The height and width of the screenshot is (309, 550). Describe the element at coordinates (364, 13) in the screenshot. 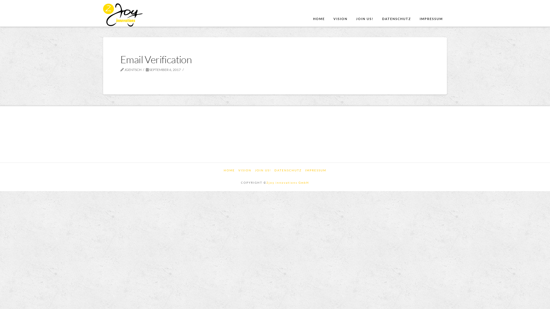

I see `JOIN US!` at that location.